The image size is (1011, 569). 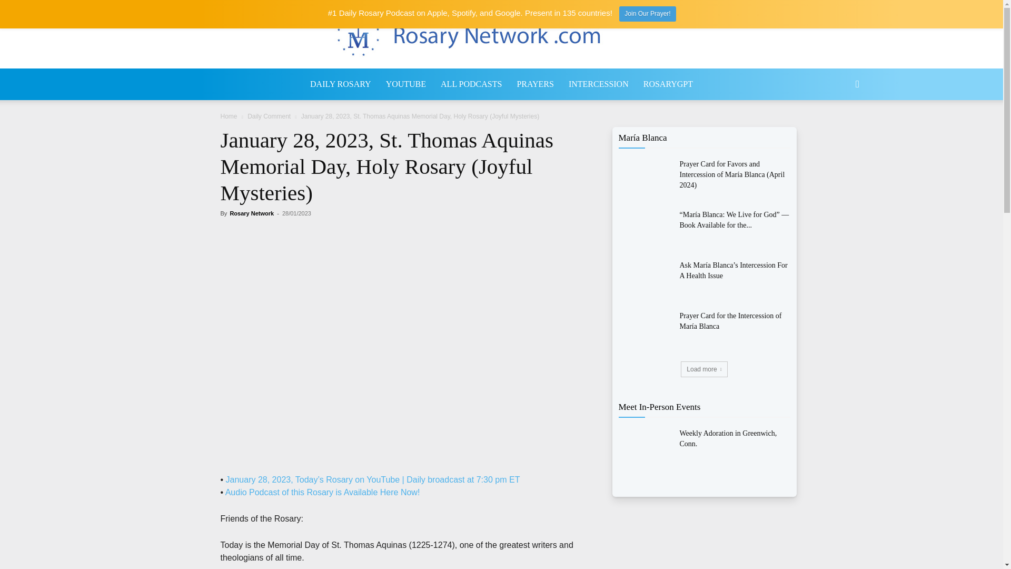 What do you see at coordinates (471, 84) in the screenshot?
I see `ALL PODCASTS` at bounding box center [471, 84].